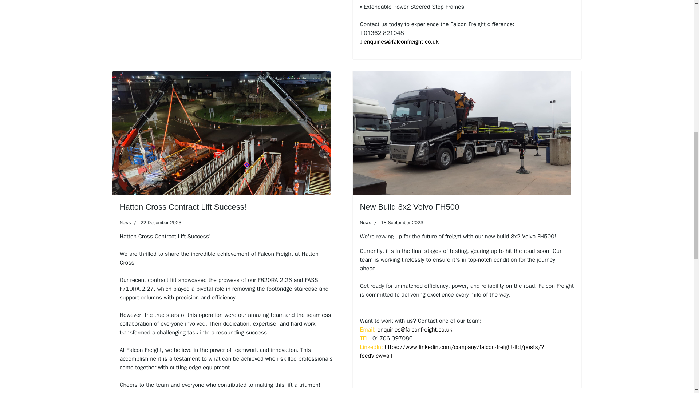  Describe the element at coordinates (366, 223) in the screenshot. I see `Category: News` at that location.